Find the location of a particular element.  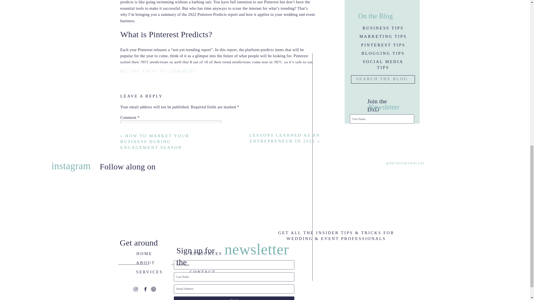

LESSONS LEARNED AS AN ENTREPRENEUR IN 2021 is located at coordinates (285, 138).